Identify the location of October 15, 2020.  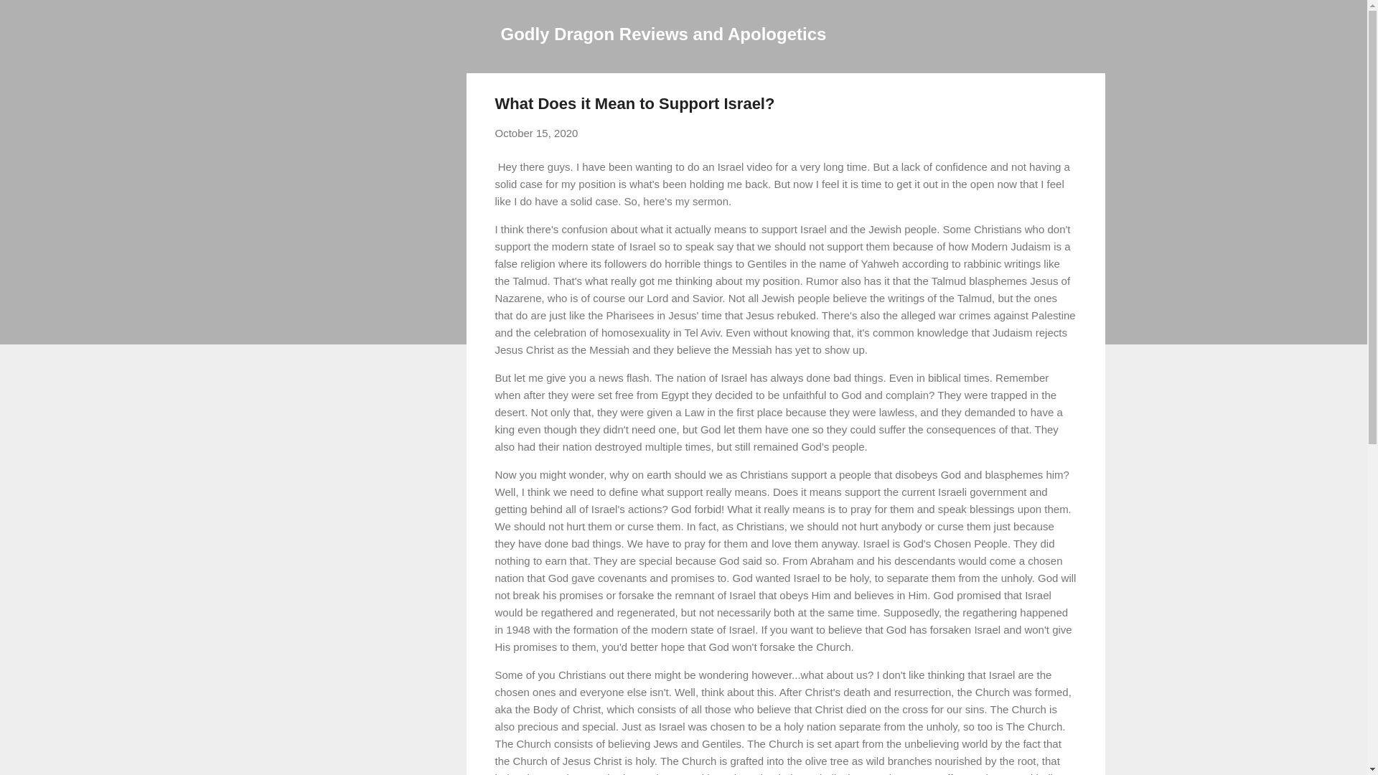
(537, 133).